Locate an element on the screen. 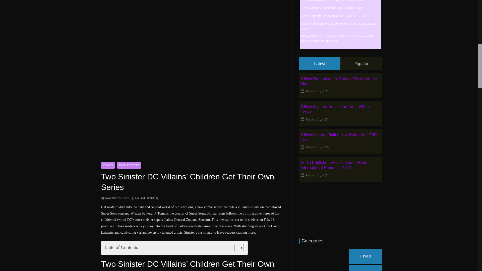 This screenshot has width=482, height=271. COMICS is located at coordinates (107, 165).